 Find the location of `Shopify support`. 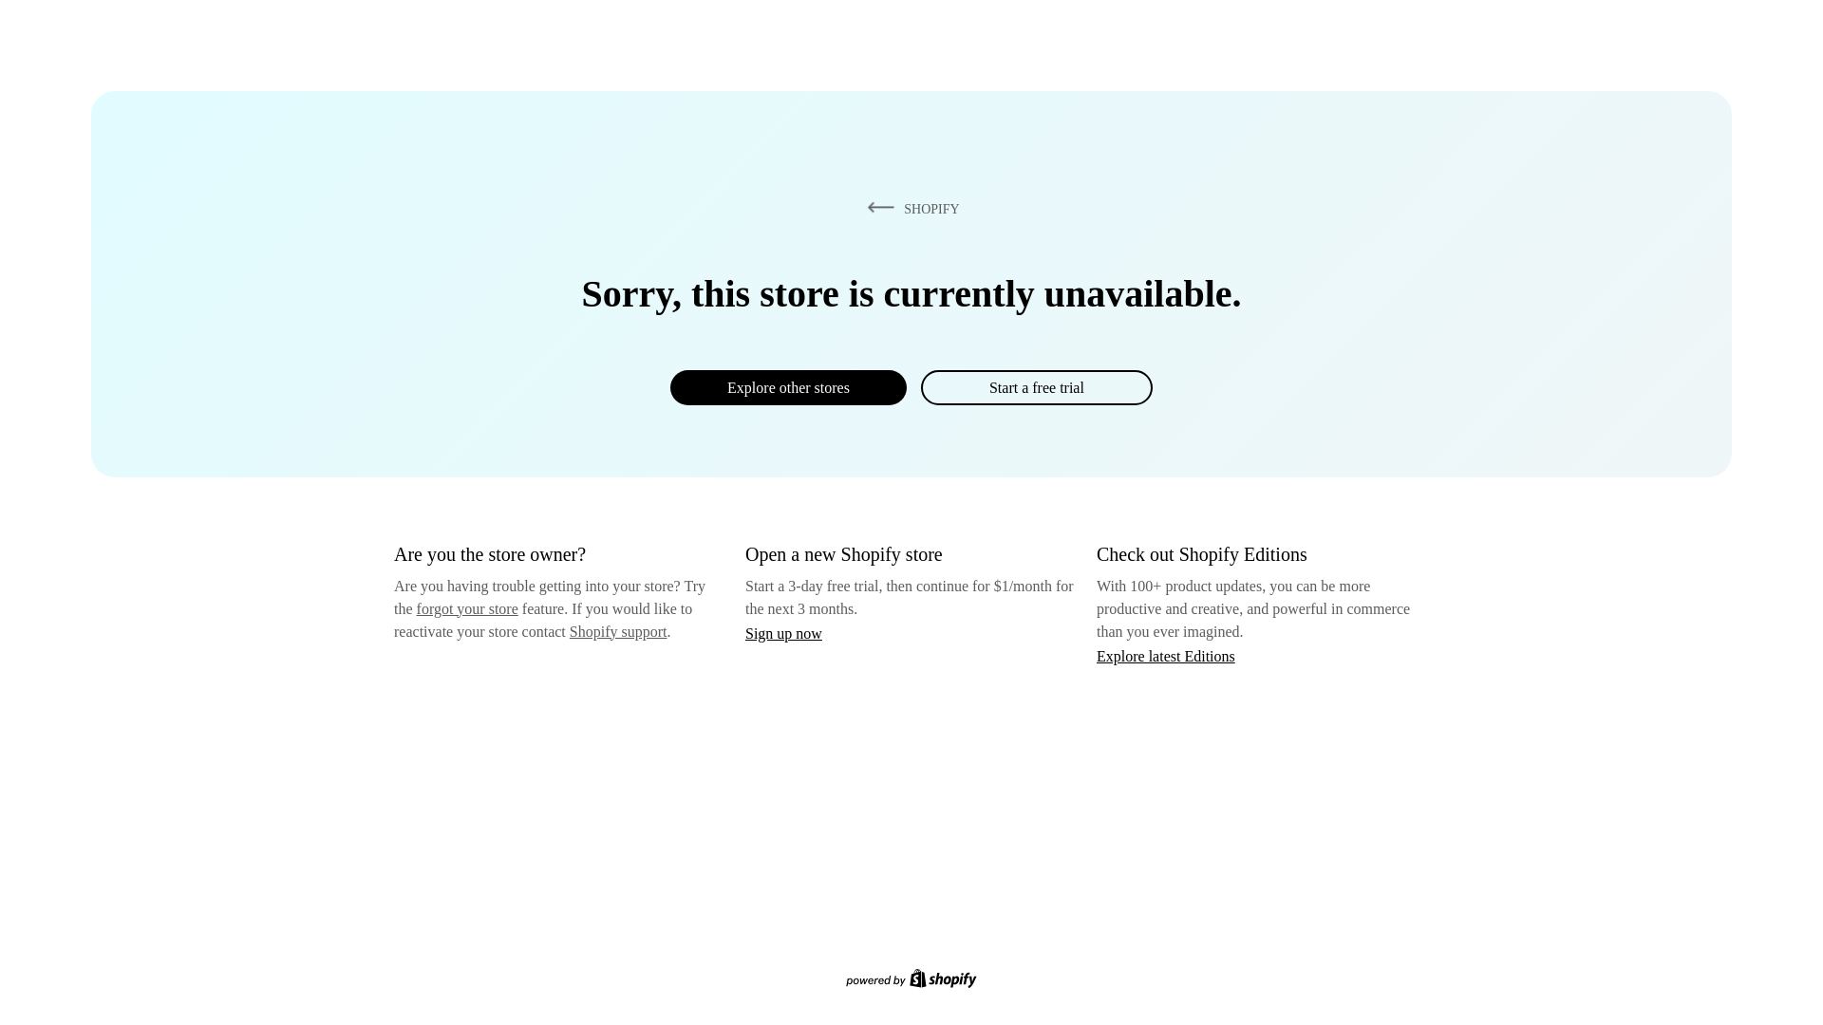

Shopify support is located at coordinates (617, 630).